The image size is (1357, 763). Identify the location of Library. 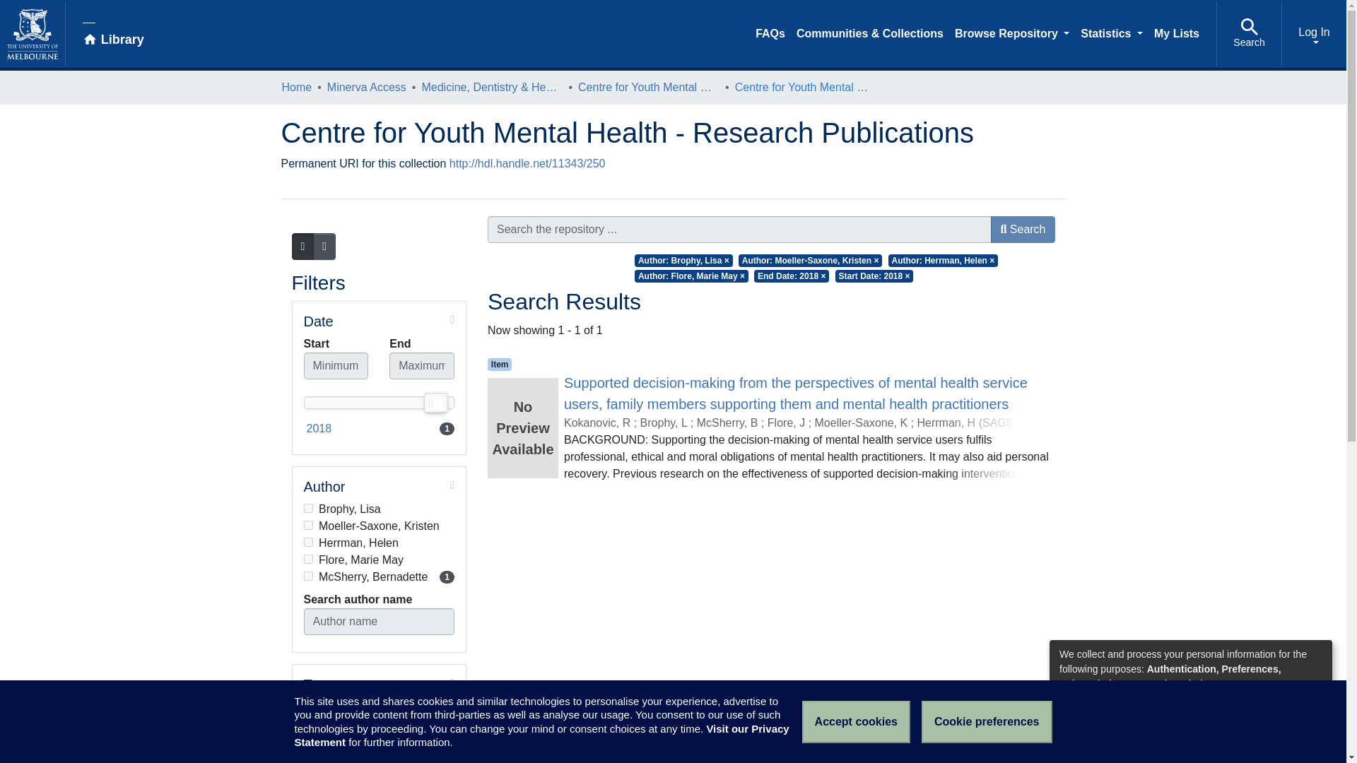
(113, 34).